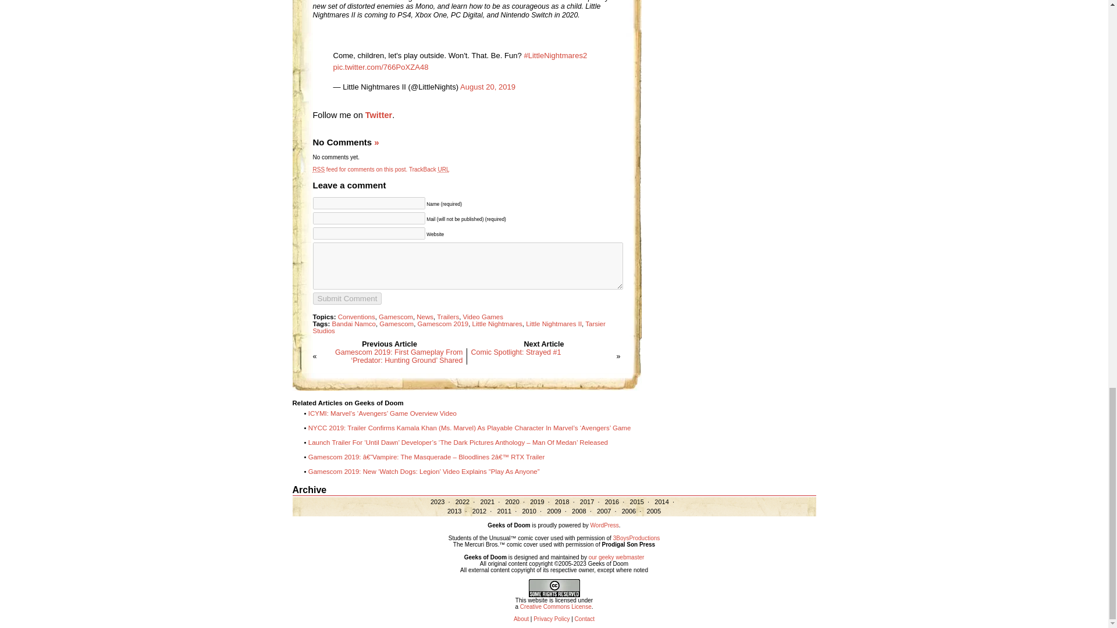 The image size is (1117, 628). Describe the element at coordinates (458, 327) in the screenshot. I see `Tarsier Studios` at that location.